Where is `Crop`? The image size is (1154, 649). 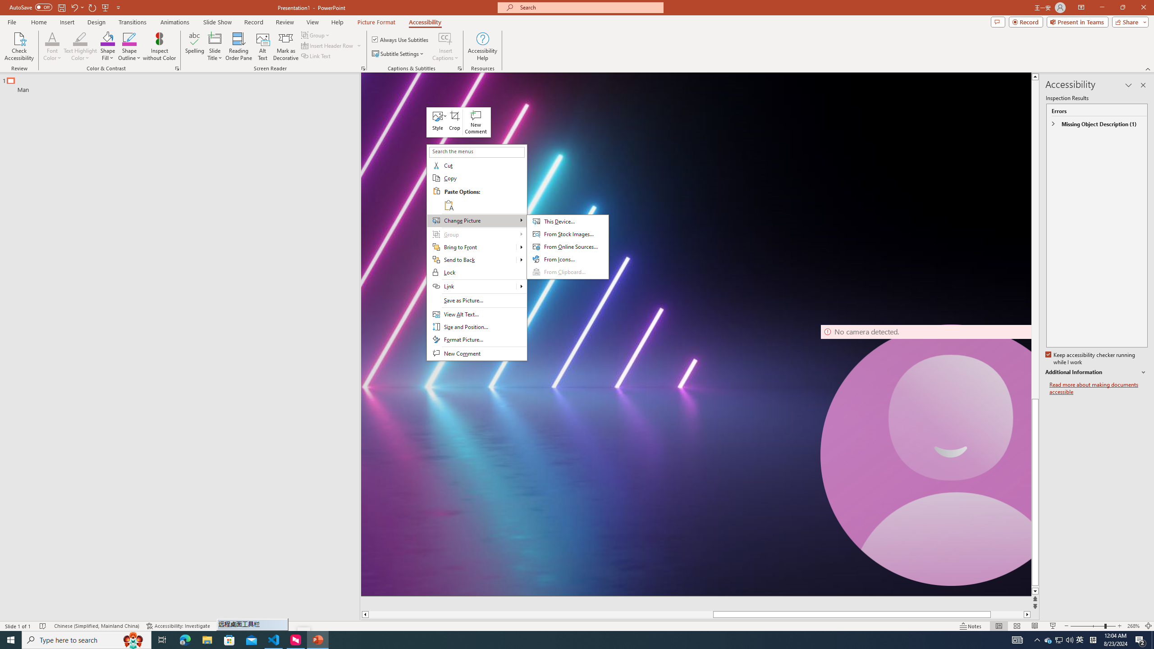 Crop is located at coordinates (455, 122).